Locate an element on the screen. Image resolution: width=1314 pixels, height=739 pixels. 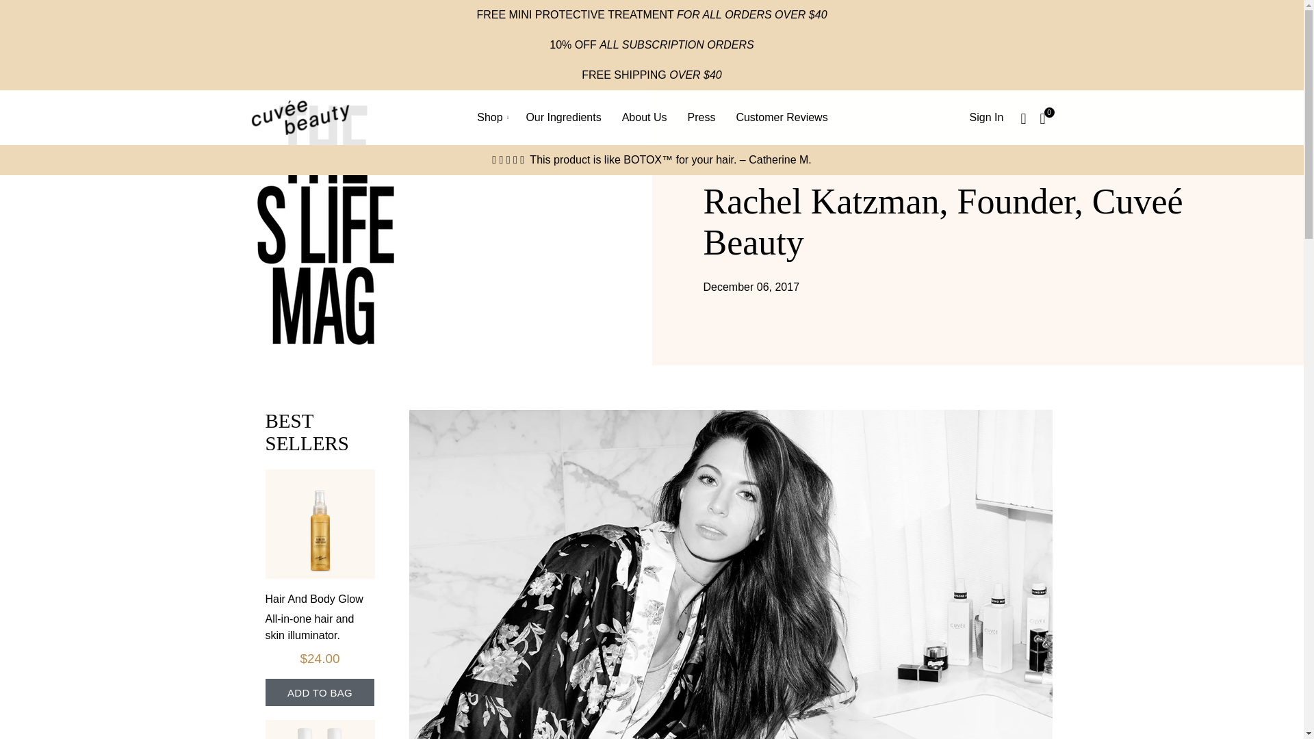
Hair And Body Glow is located at coordinates (314, 599).